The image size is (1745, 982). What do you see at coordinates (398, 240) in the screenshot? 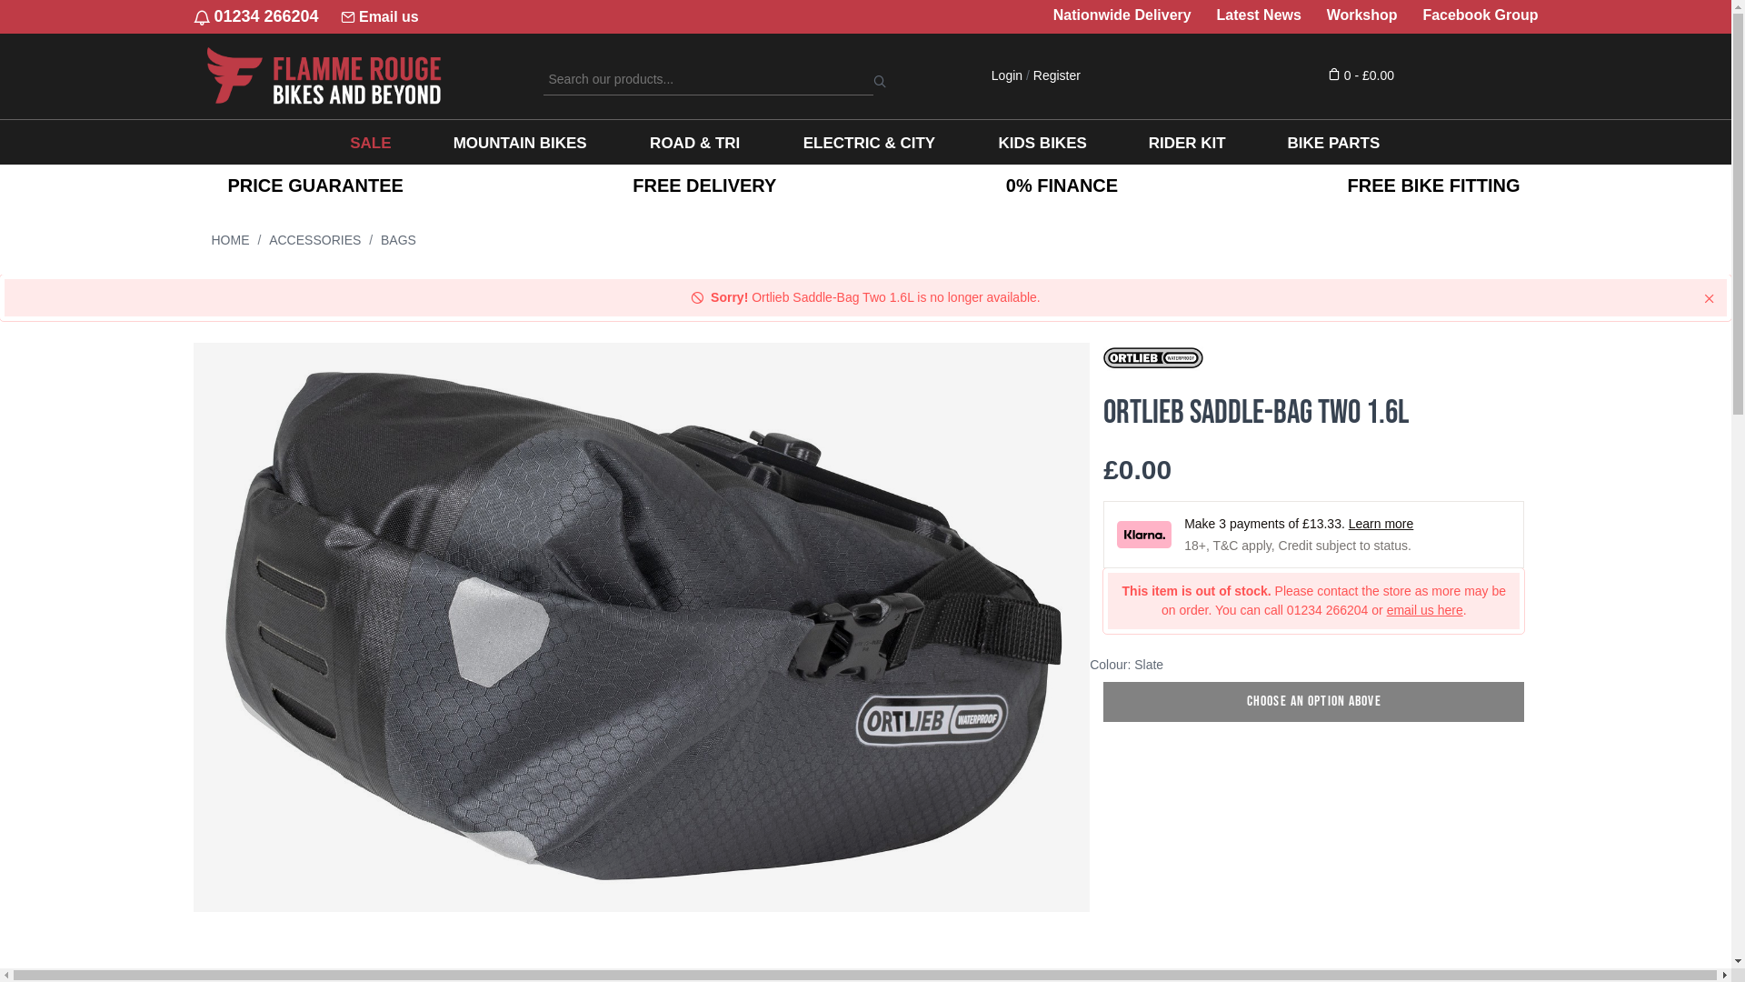
I see `BAGS` at bounding box center [398, 240].